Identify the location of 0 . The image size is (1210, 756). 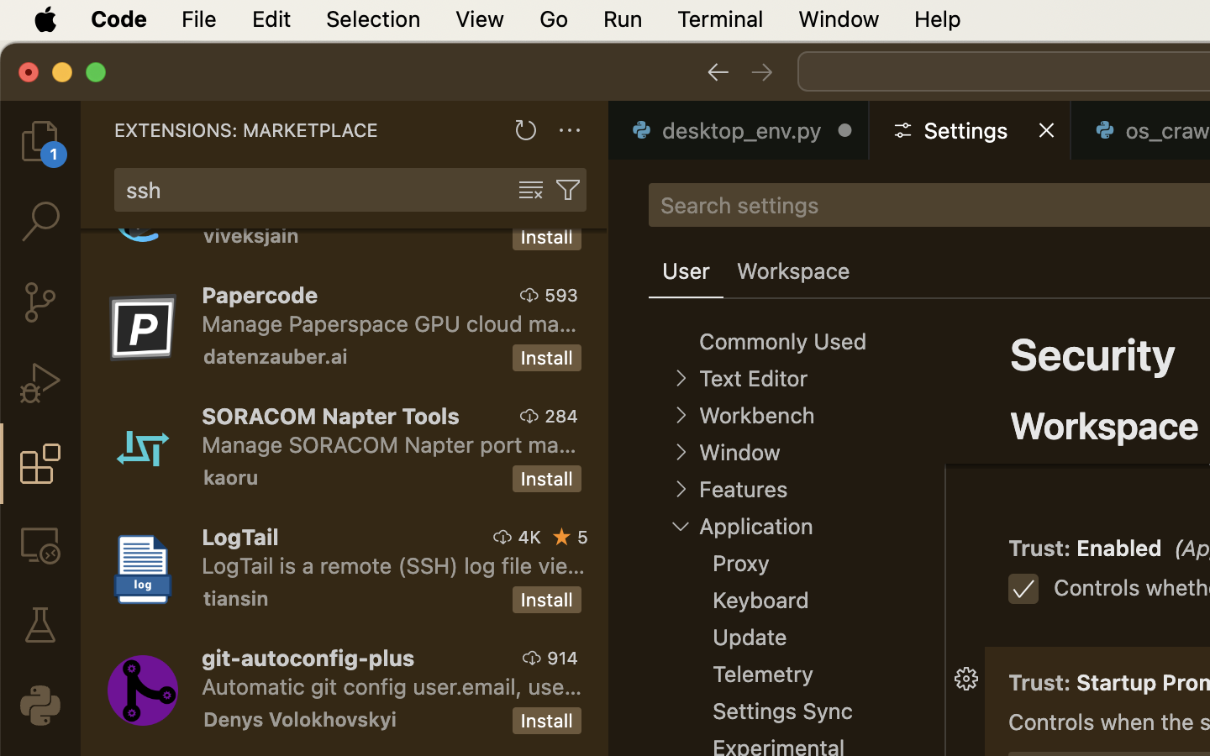
(40, 544).